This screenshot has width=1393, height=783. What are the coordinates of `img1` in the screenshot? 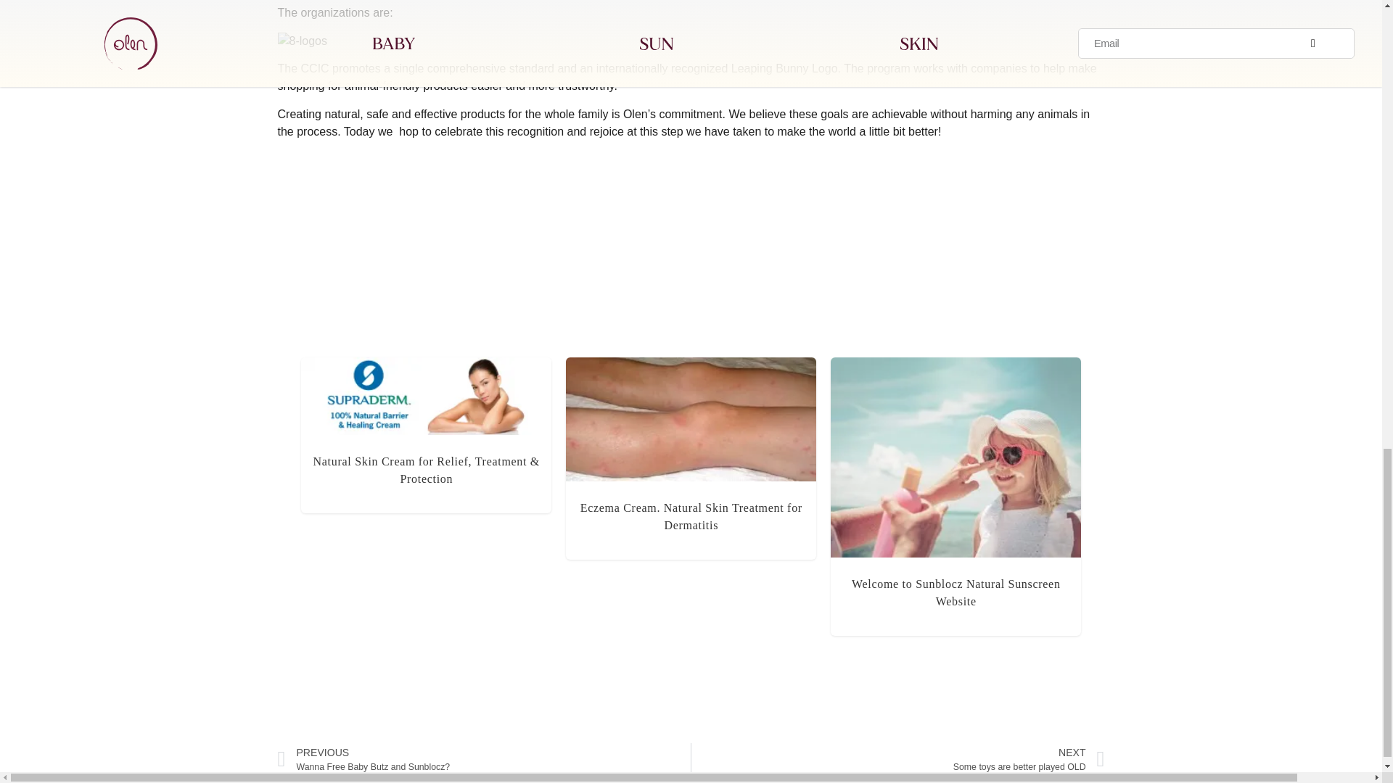 It's located at (691, 419).